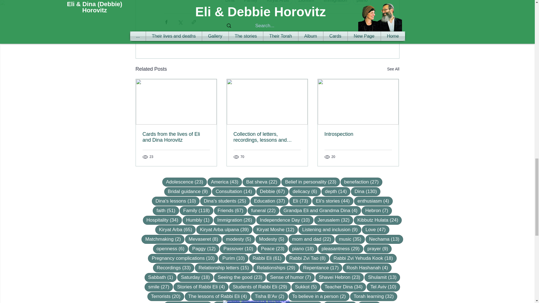 This screenshot has height=303, width=539. What do you see at coordinates (267, 137) in the screenshot?
I see `Collection of letters, recordings, lessons and stories` at bounding box center [267, 137].